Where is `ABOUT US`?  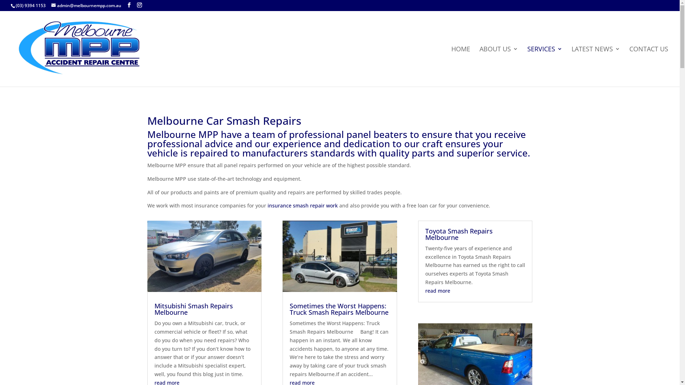
ABOUT US is located at coordinates (499, 66).